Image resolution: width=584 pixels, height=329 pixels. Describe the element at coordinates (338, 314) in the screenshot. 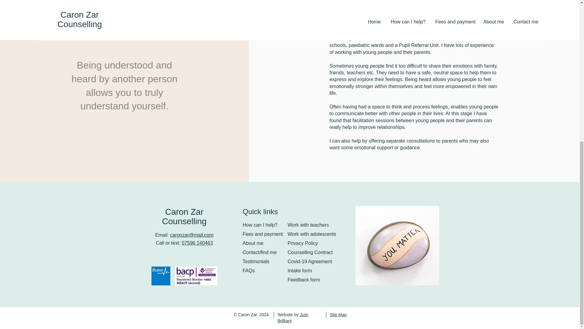

I see `Site Map` at that location.